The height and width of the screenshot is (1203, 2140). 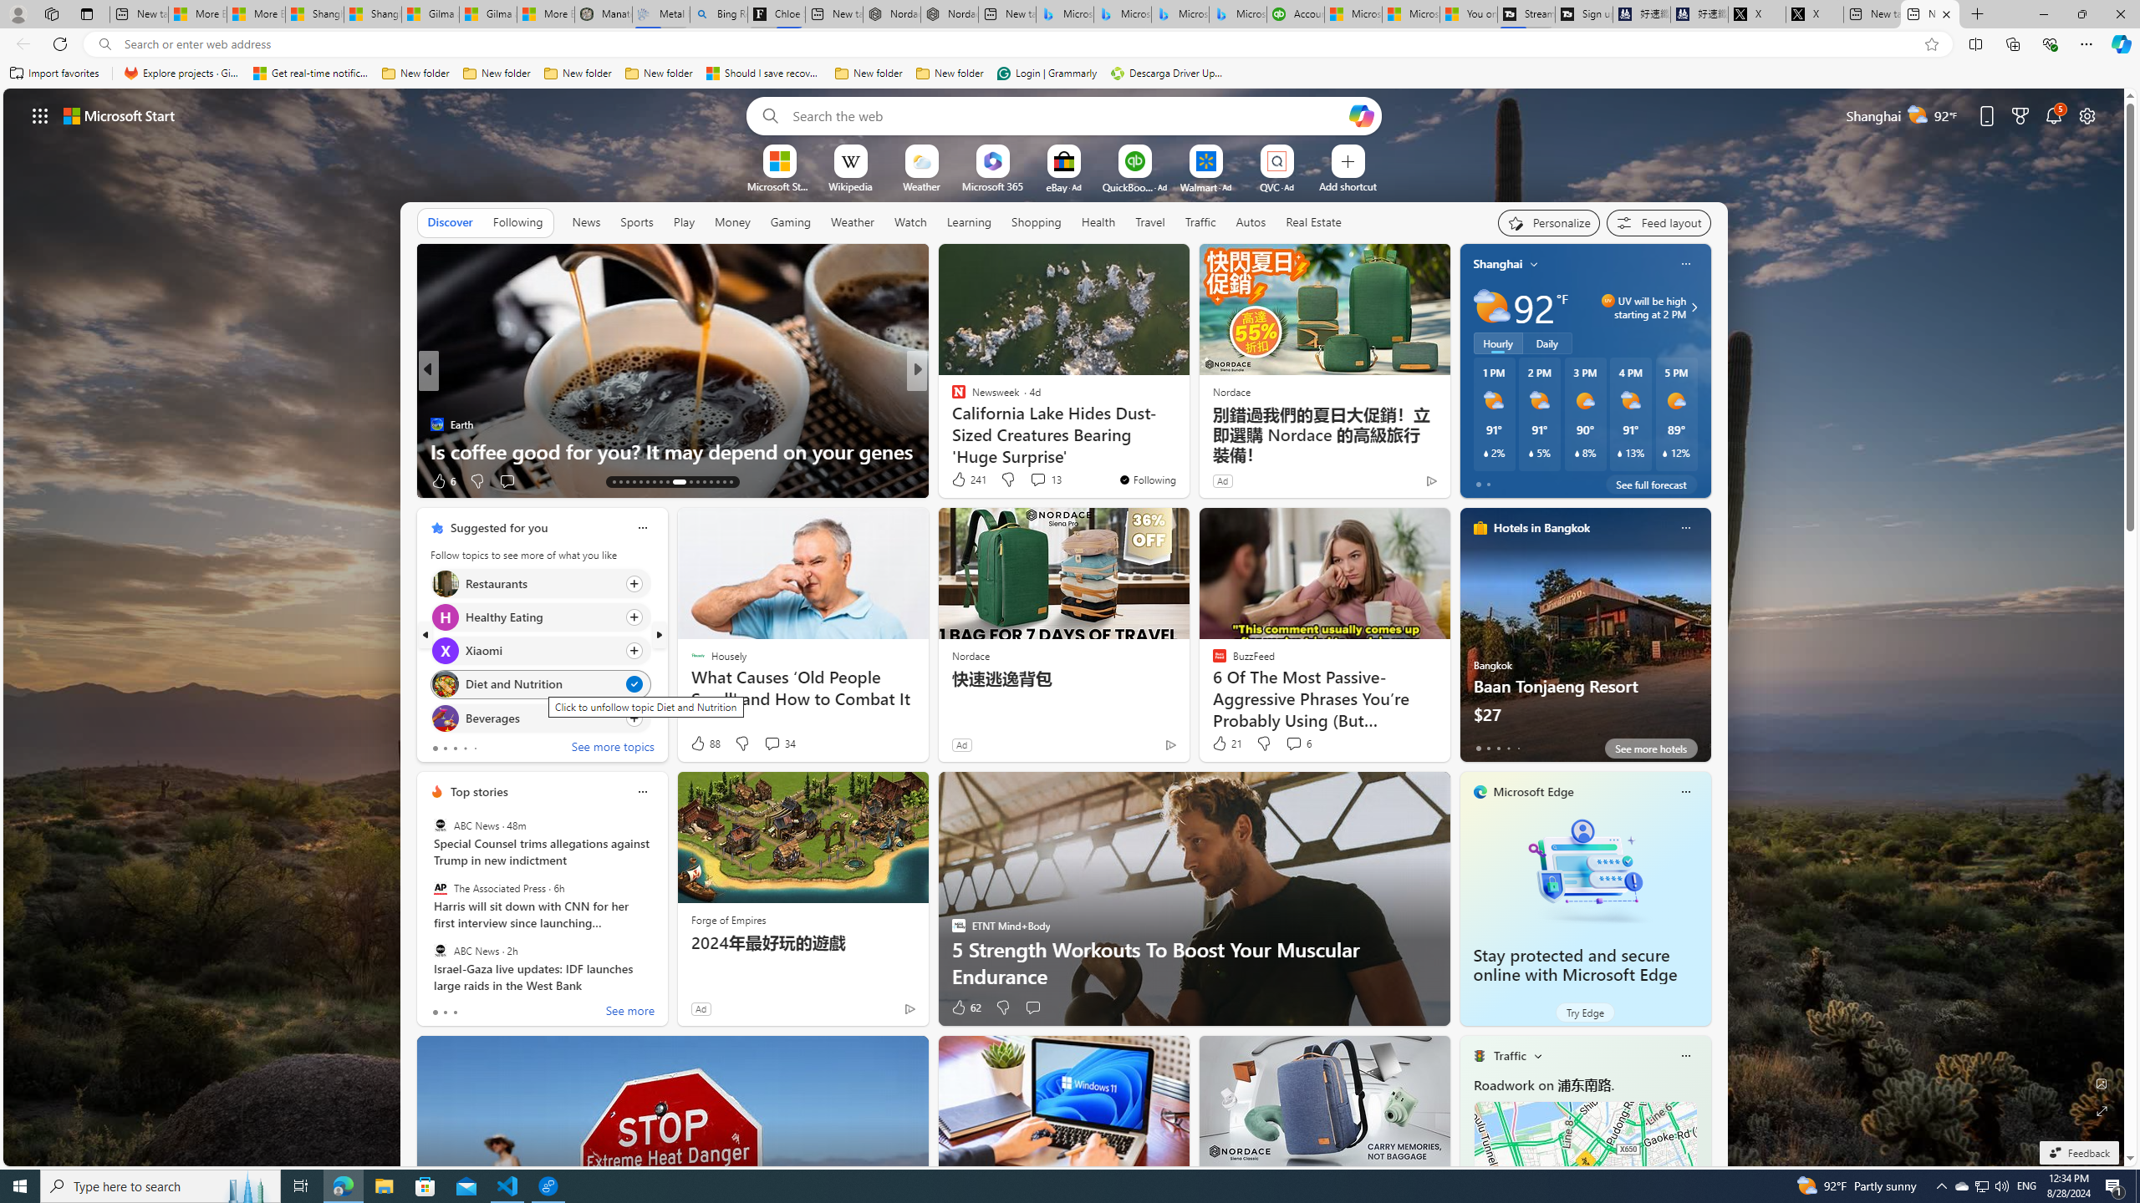 What do you see at coordinates (455, 1013) in the screenshot?
I see `tab-2` at bounding box center [455, 1013].